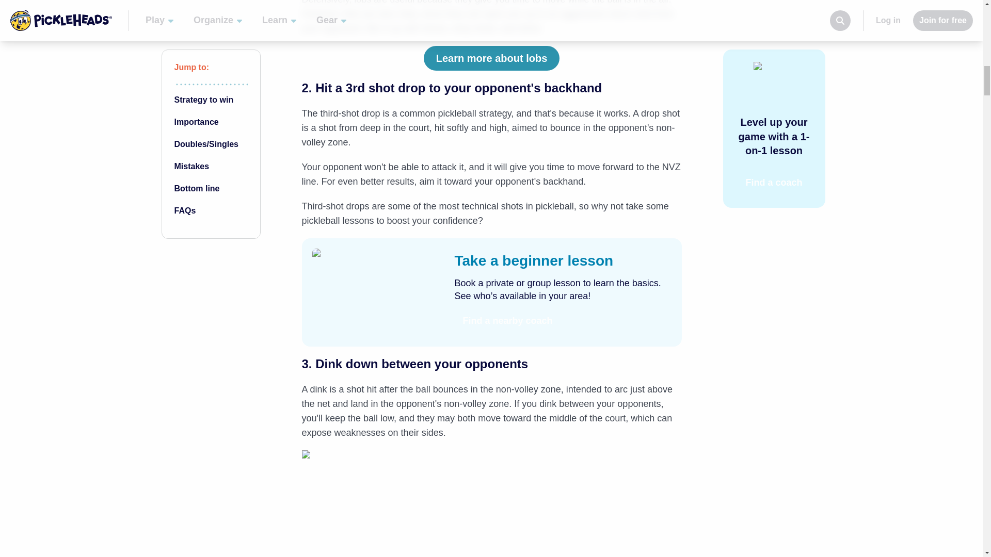 This screenshot has width=991, height=557. Describe the element at coordinates (491, 503) in the screenshot. I see `An ongoing pickleball doubles game` at that location.